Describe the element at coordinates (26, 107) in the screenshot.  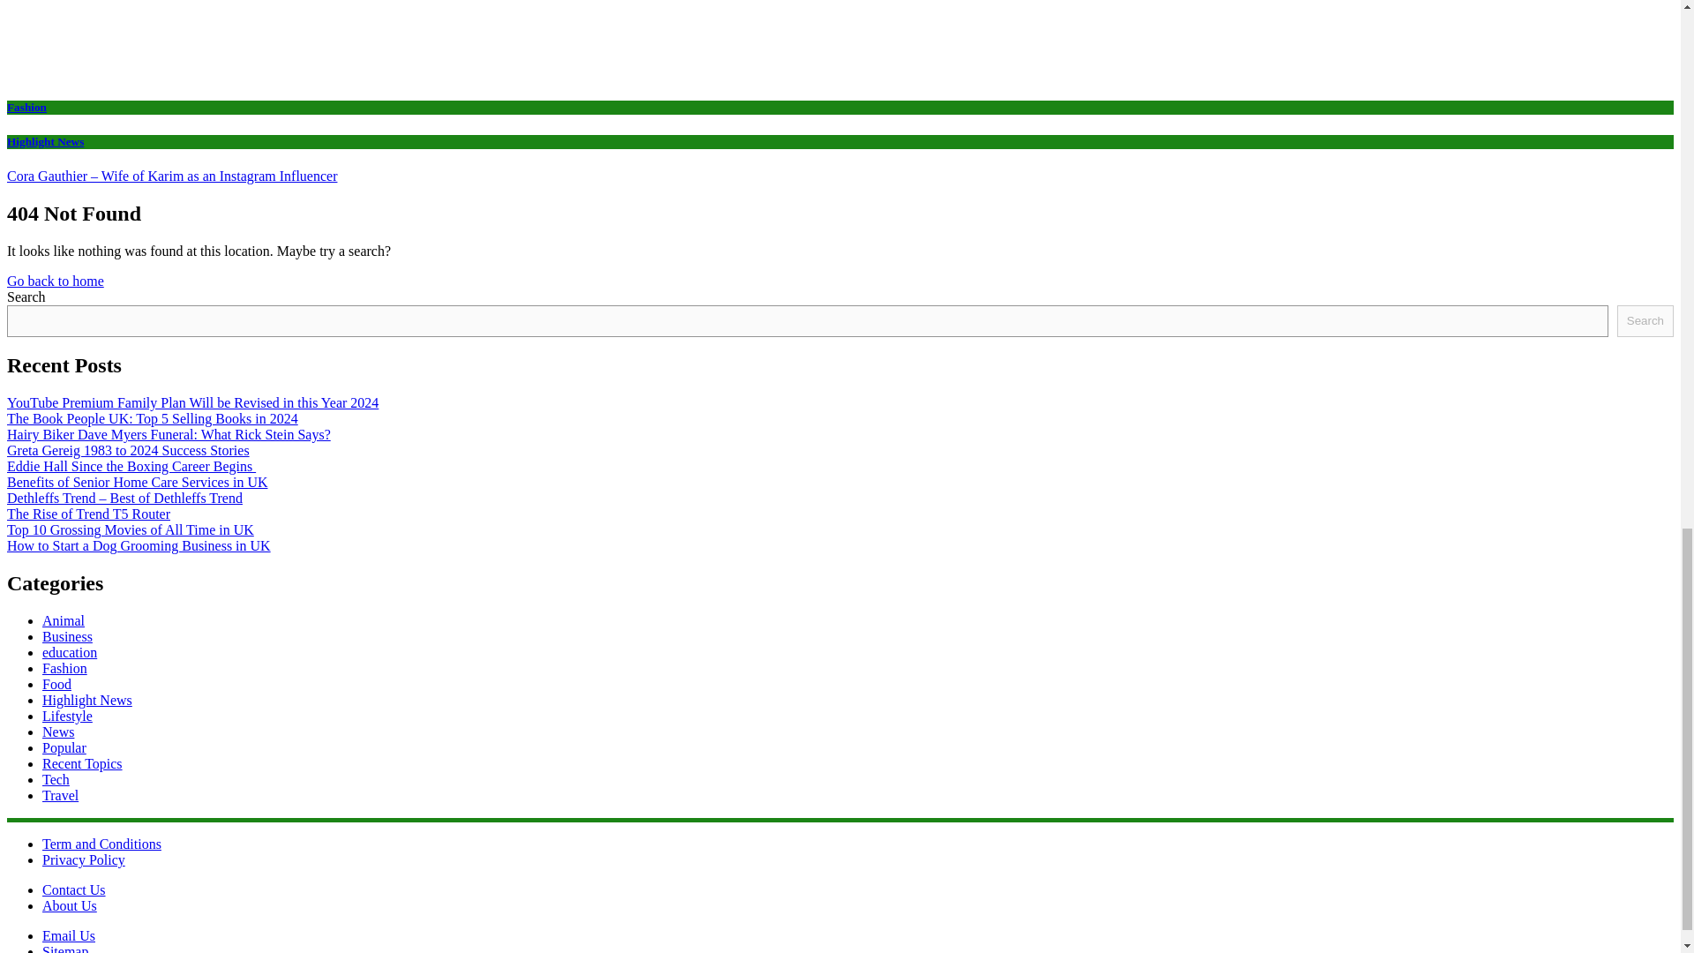
I see `Fashion` at that location.